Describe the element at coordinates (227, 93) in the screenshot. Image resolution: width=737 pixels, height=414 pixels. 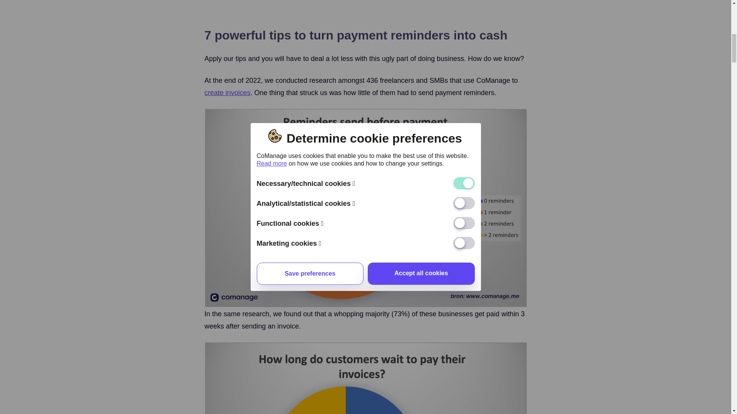
I see `create invoices` at that location.